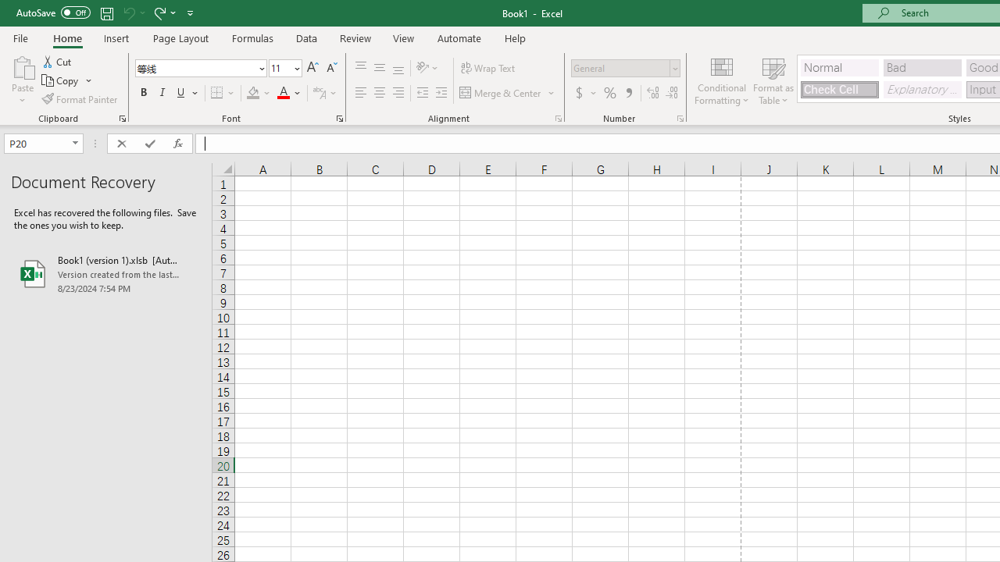  Describe the element at coordinates (191, 12) in the screenshot. I see `Customize Quick Access Toolbar` at that location.